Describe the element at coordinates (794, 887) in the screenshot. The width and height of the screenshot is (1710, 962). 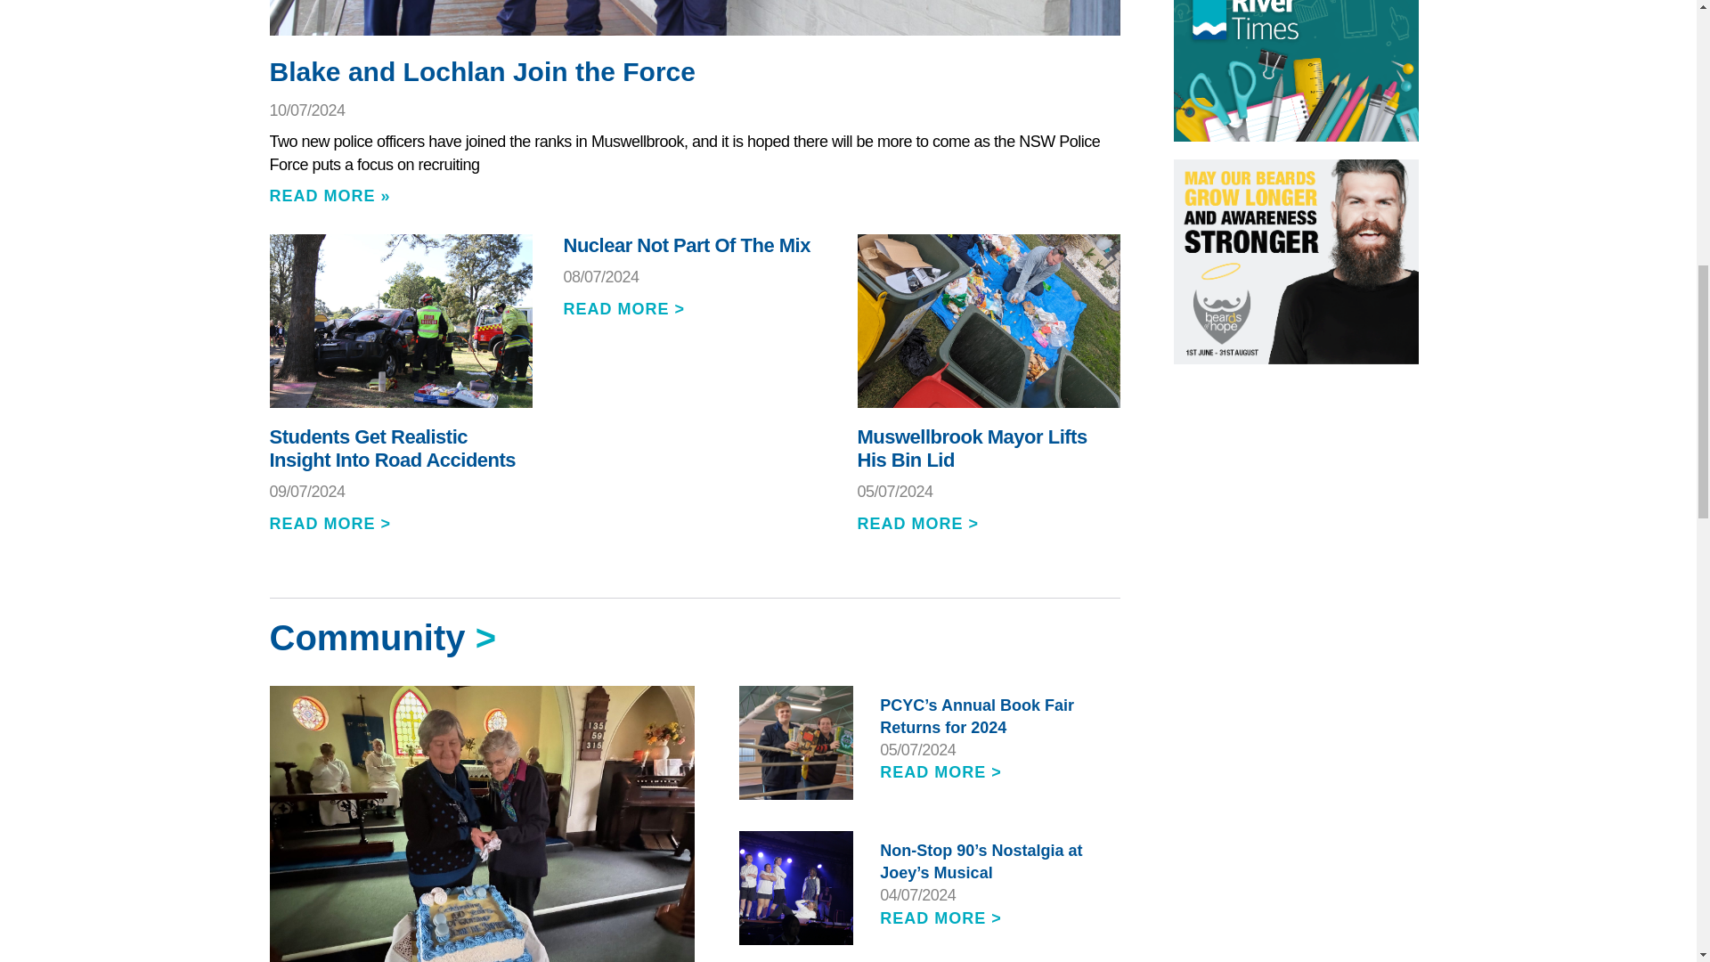
I see `Home 7` at that location.